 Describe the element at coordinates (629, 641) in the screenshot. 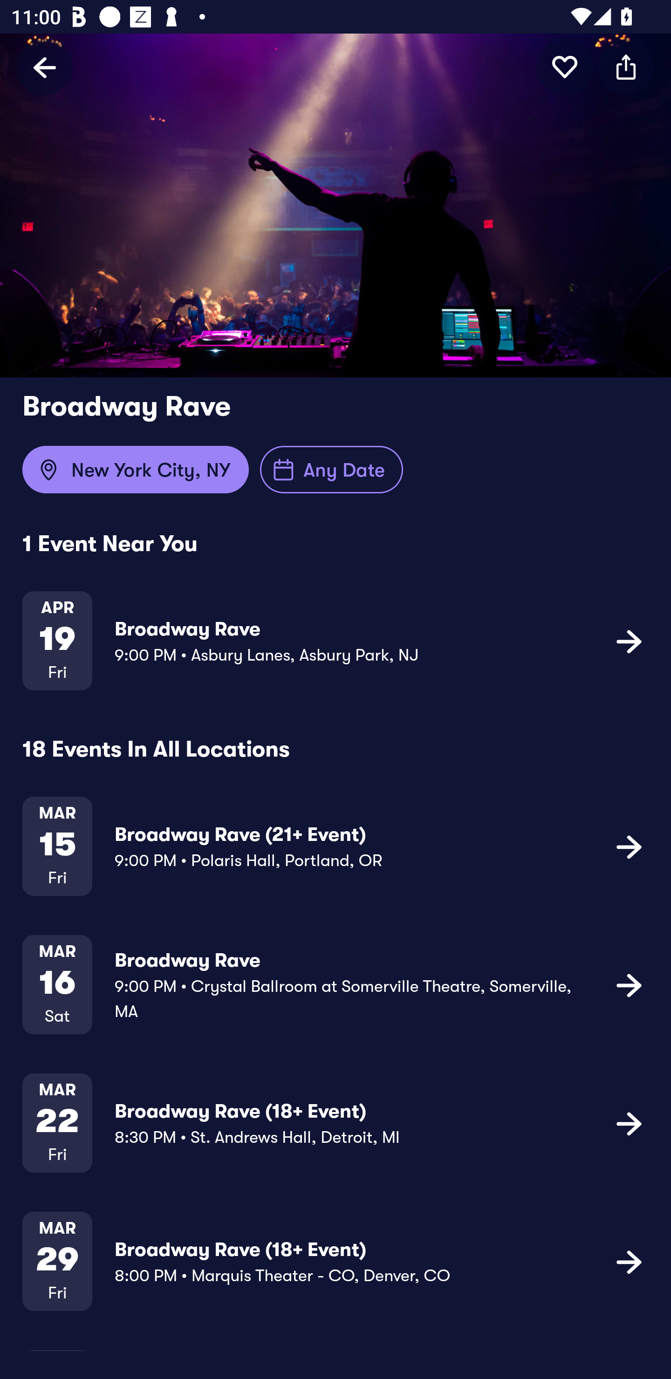

I see `icon button` at that location.